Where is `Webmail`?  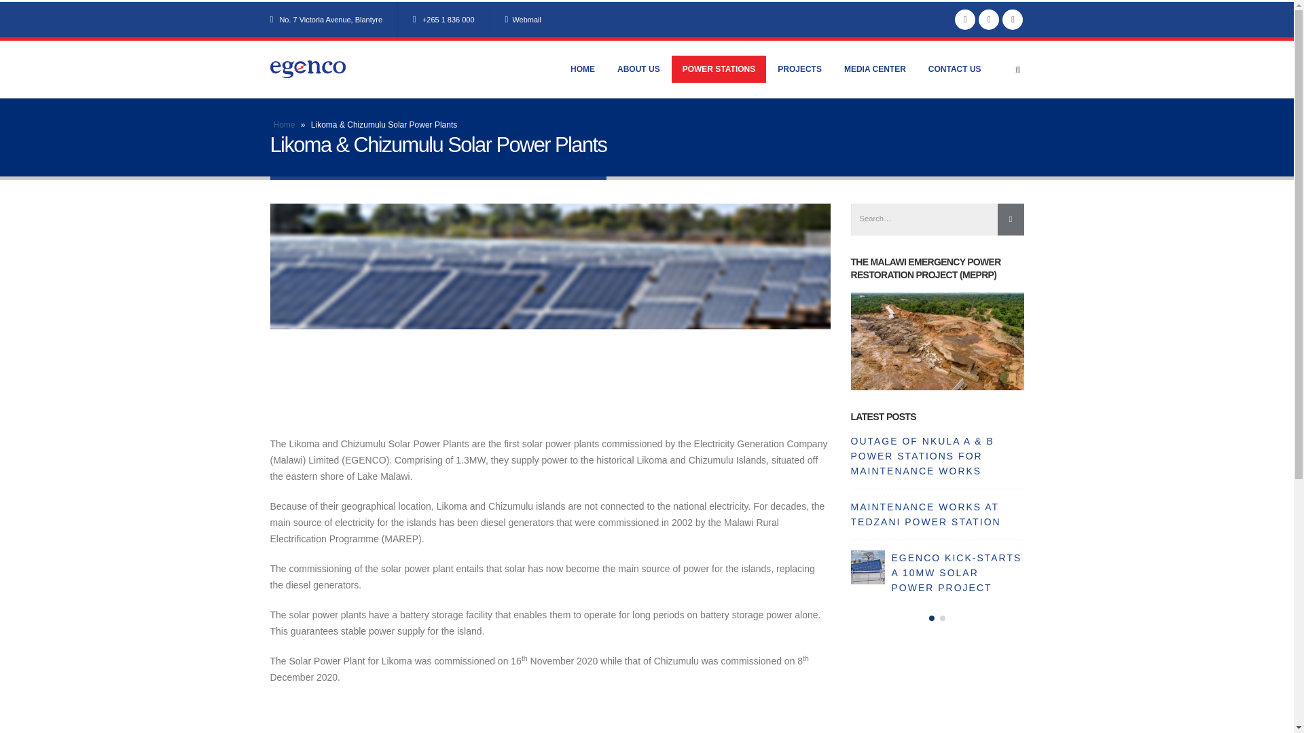 Webmail is located at coordinates (523, 19).